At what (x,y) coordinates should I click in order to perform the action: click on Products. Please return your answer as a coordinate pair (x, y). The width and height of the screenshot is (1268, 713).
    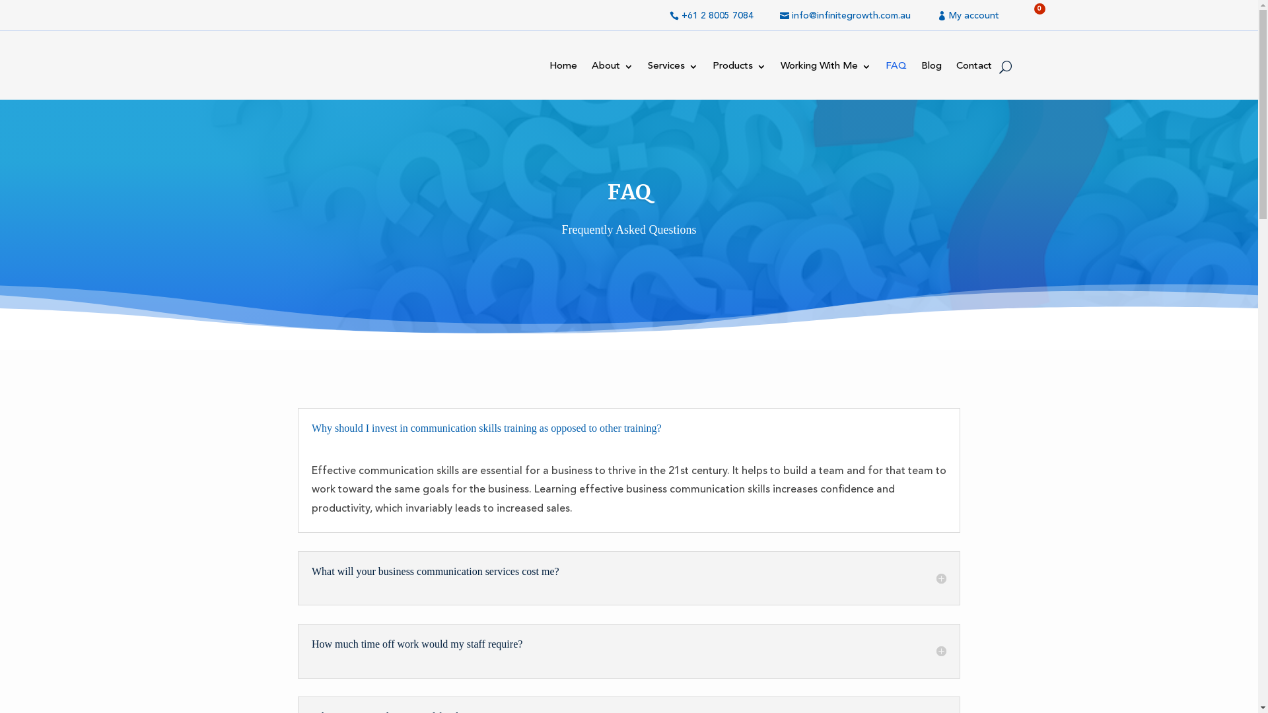
    Looking at the image, I should click on (738, 69).